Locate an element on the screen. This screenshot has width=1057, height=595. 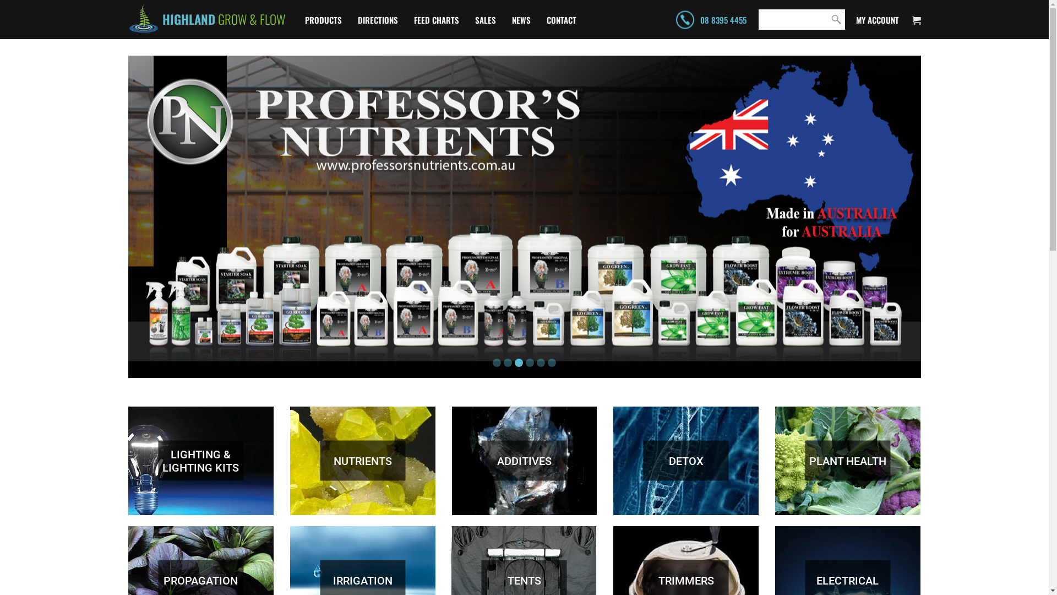
FEED CHARTS is located at coordinates (437, 20).